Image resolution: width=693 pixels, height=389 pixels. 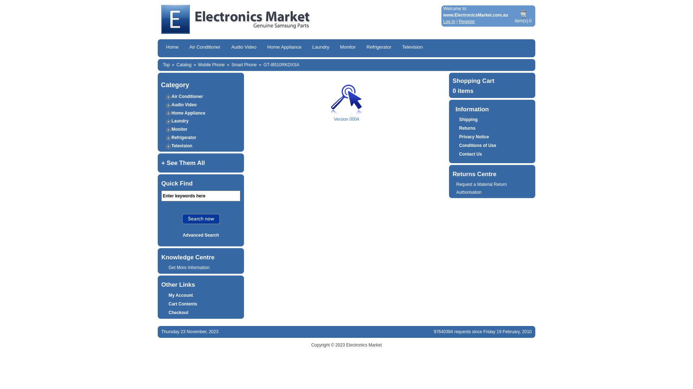 What do you see at coordinates (179, 129) in the screenshot?
I see `Monitor` at bounding box center [179, 129].